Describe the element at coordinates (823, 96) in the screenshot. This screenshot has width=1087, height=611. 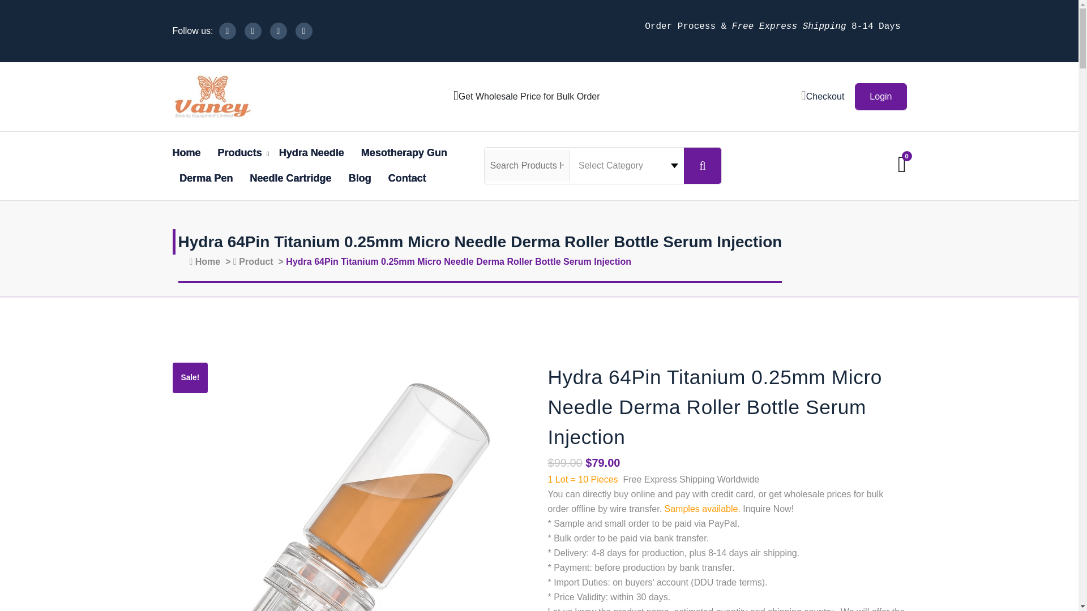
I see `Checkout` at that location.